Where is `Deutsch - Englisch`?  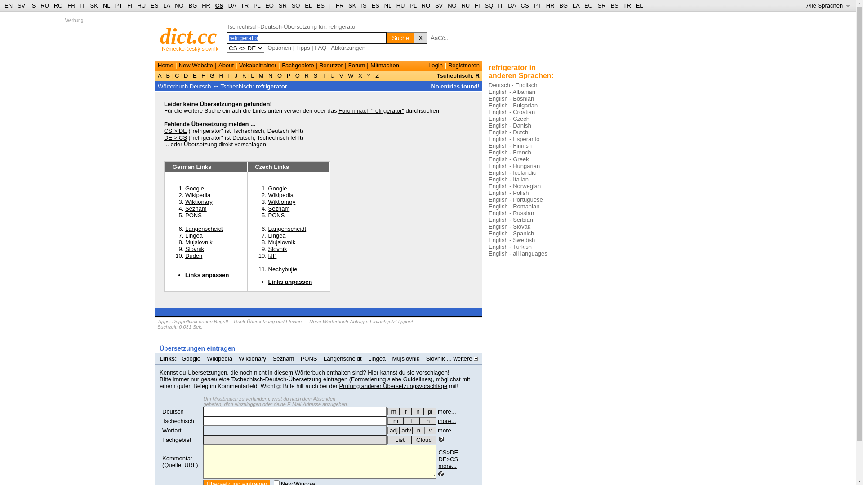 Deutsch - Englisch is located at coordinates (513, 85).